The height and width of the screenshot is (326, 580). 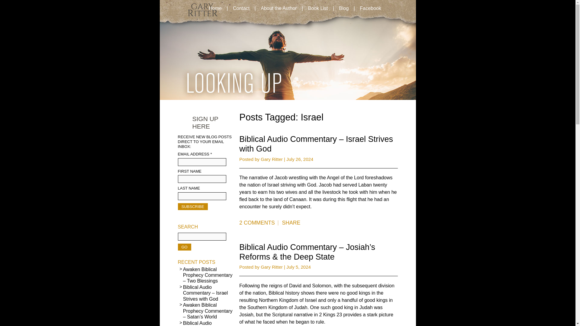 What do you see at coordinates (184, 247) in the screenshot?
I see `Go` at bounding box center [184, 247].